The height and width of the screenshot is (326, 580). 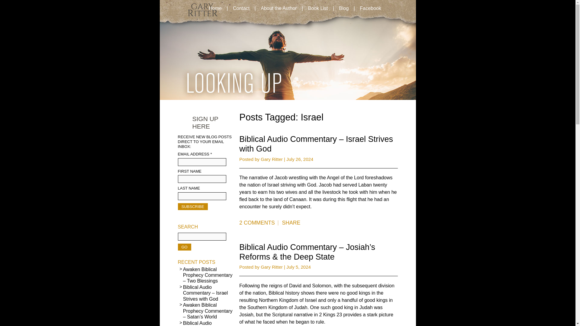 What do you see at coordinates (184, 247) in the screenshot?
I see `Go` at bounding box center [184, 247].